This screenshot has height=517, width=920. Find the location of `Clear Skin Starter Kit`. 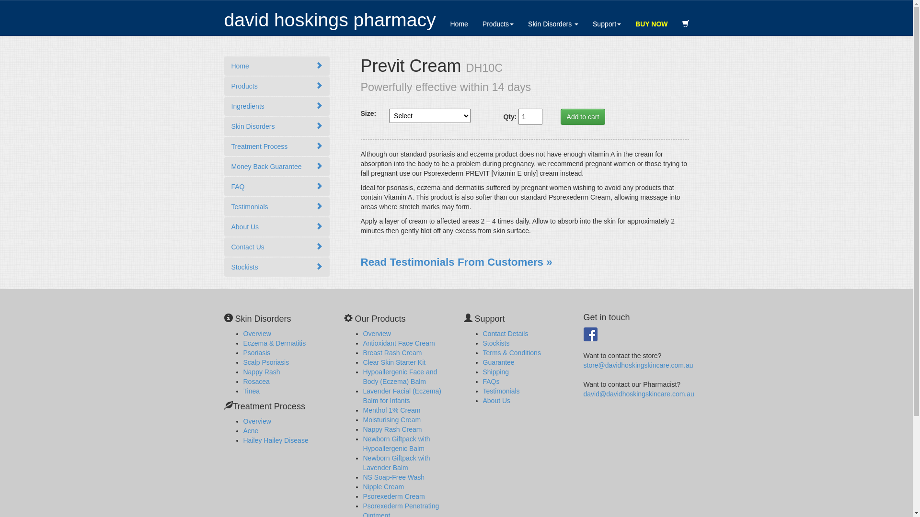

Clear Skin Starter Kit is located at coordinates (395, 362).